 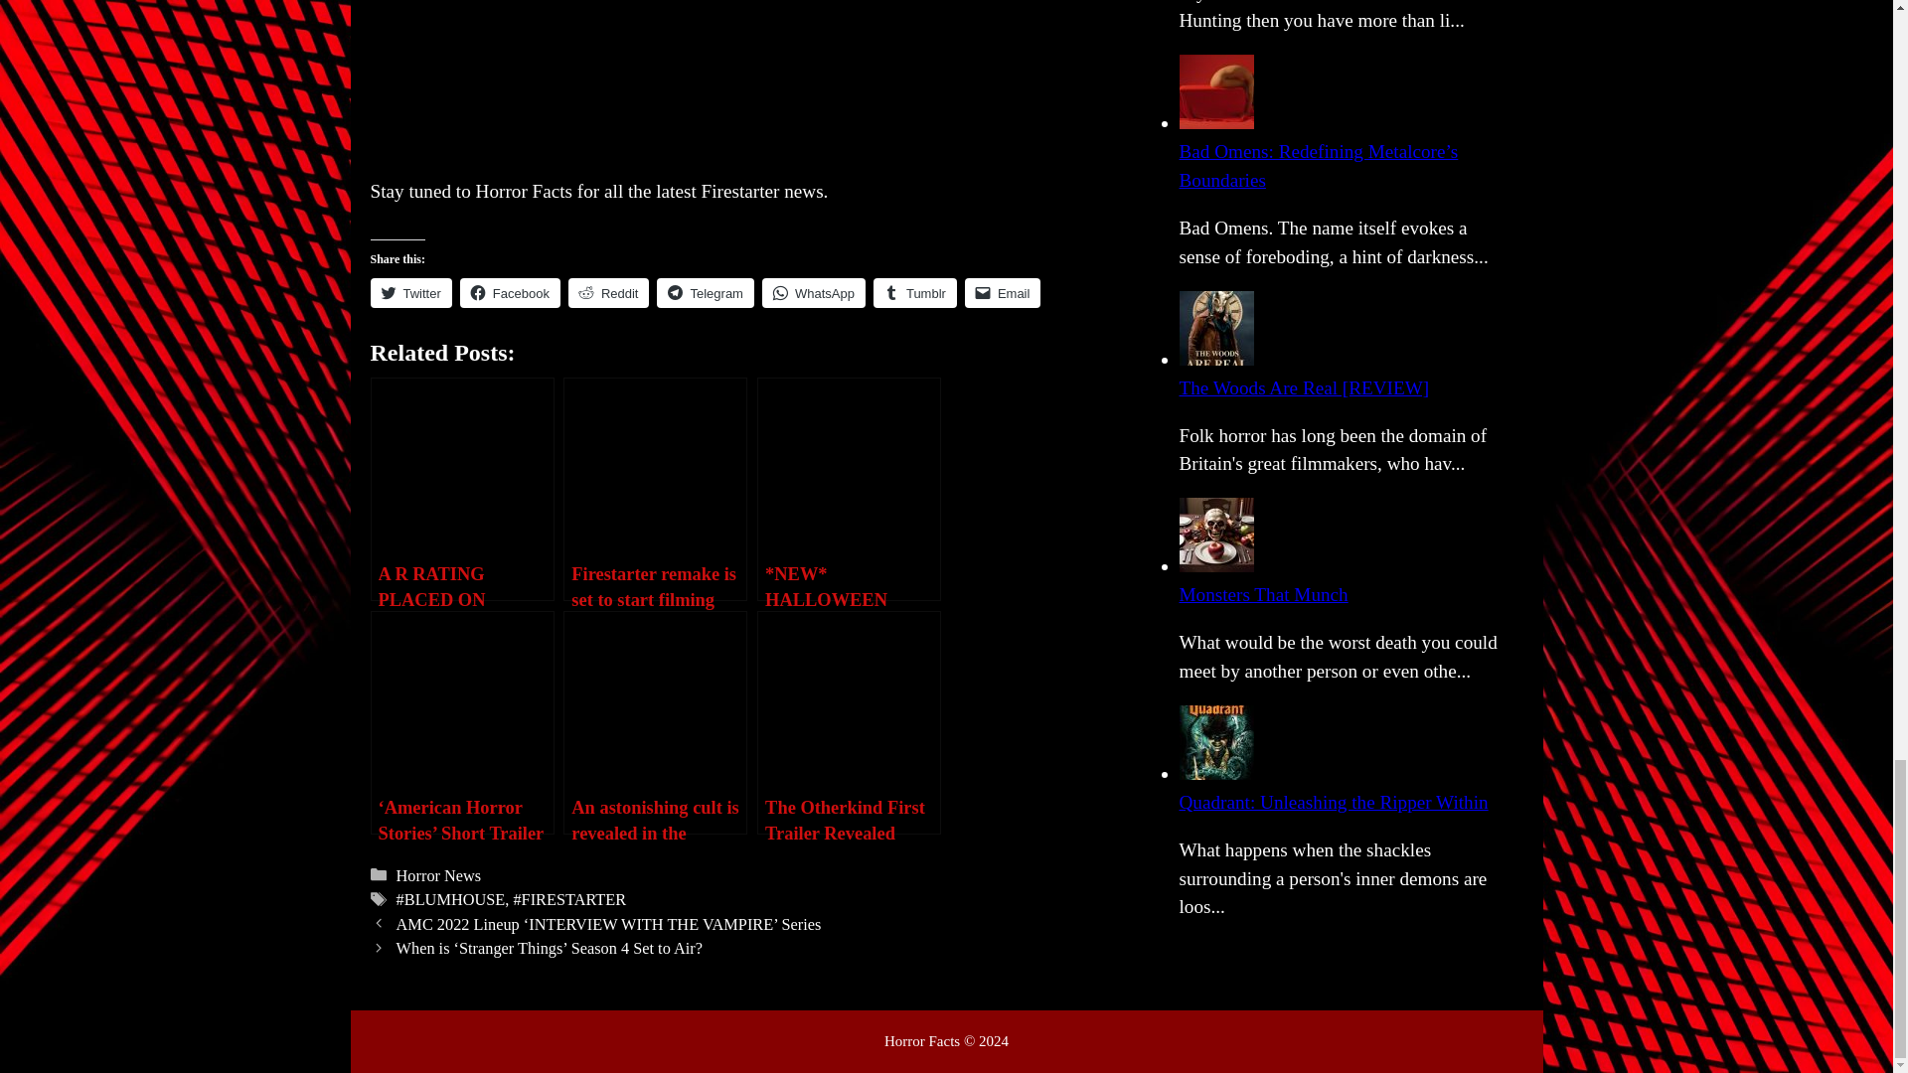 What do you see at coordinates (813, 292) in the screenshot?
I see `Click to share on WhatsApp` at bounding box center [813, 292].